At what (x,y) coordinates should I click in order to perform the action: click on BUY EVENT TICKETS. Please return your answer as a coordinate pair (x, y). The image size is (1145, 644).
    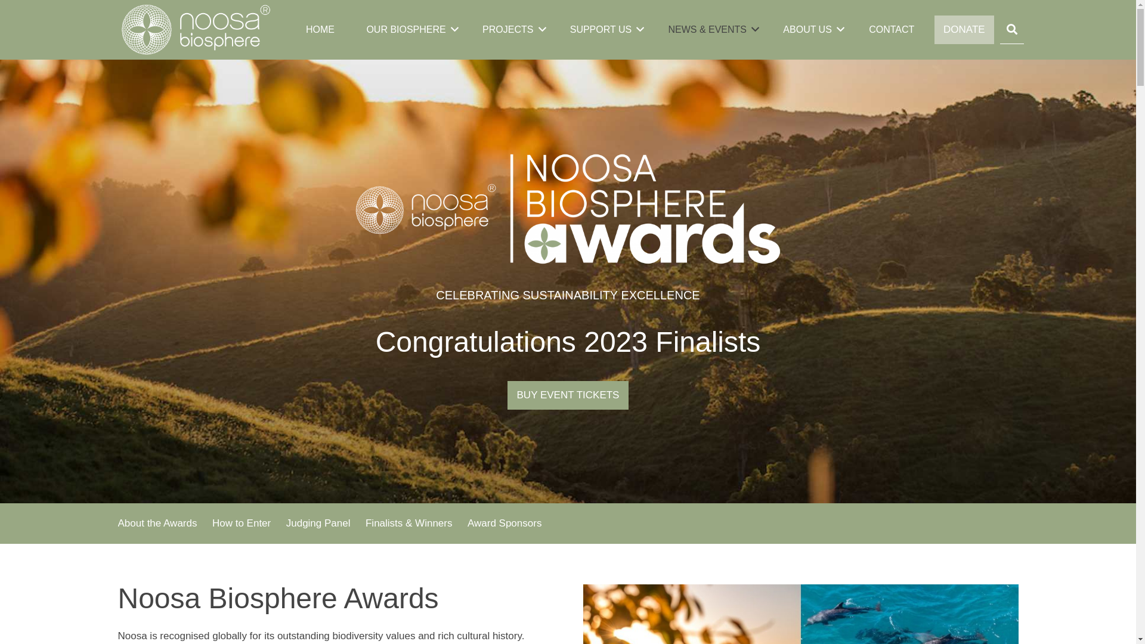
    Looking at the image, I should click on (568, 395).